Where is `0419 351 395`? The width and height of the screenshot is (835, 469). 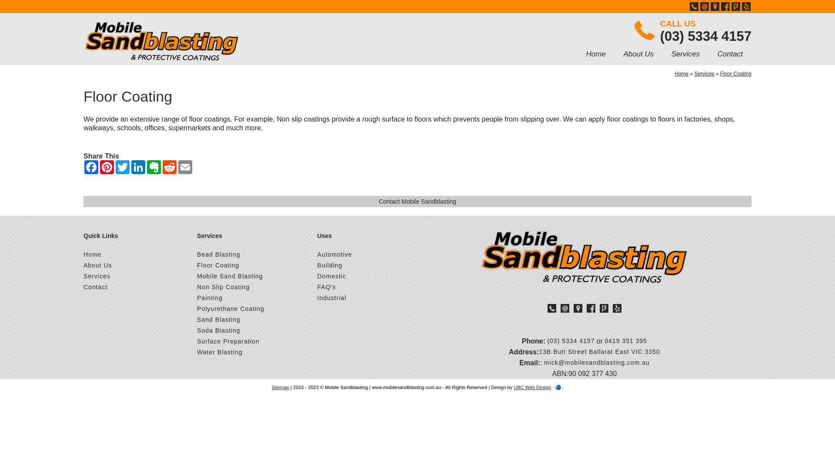
0419 351 395 is located at coordinates (626, 341).